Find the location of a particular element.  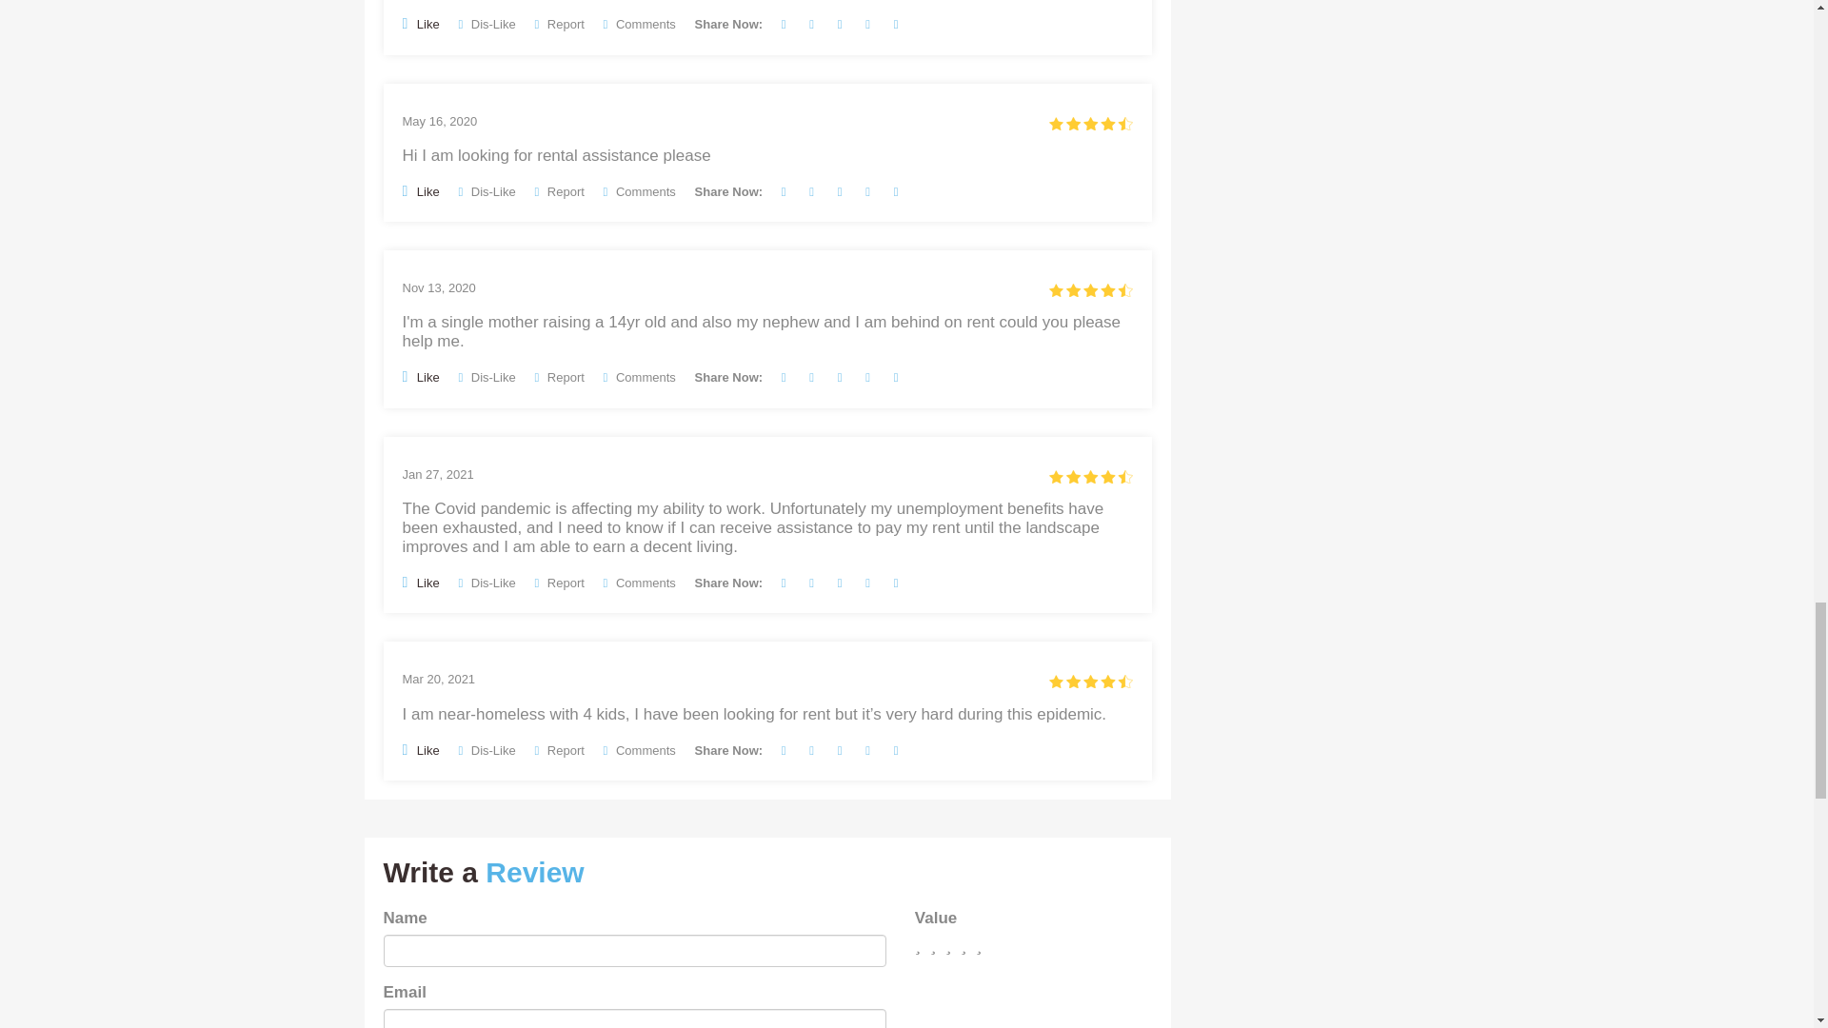

Dis-Like is located at coordinates (487, 25).